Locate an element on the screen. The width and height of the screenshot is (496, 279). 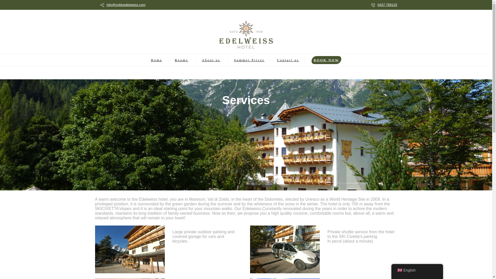
0437 789125 is located at coordinates (387, 5).